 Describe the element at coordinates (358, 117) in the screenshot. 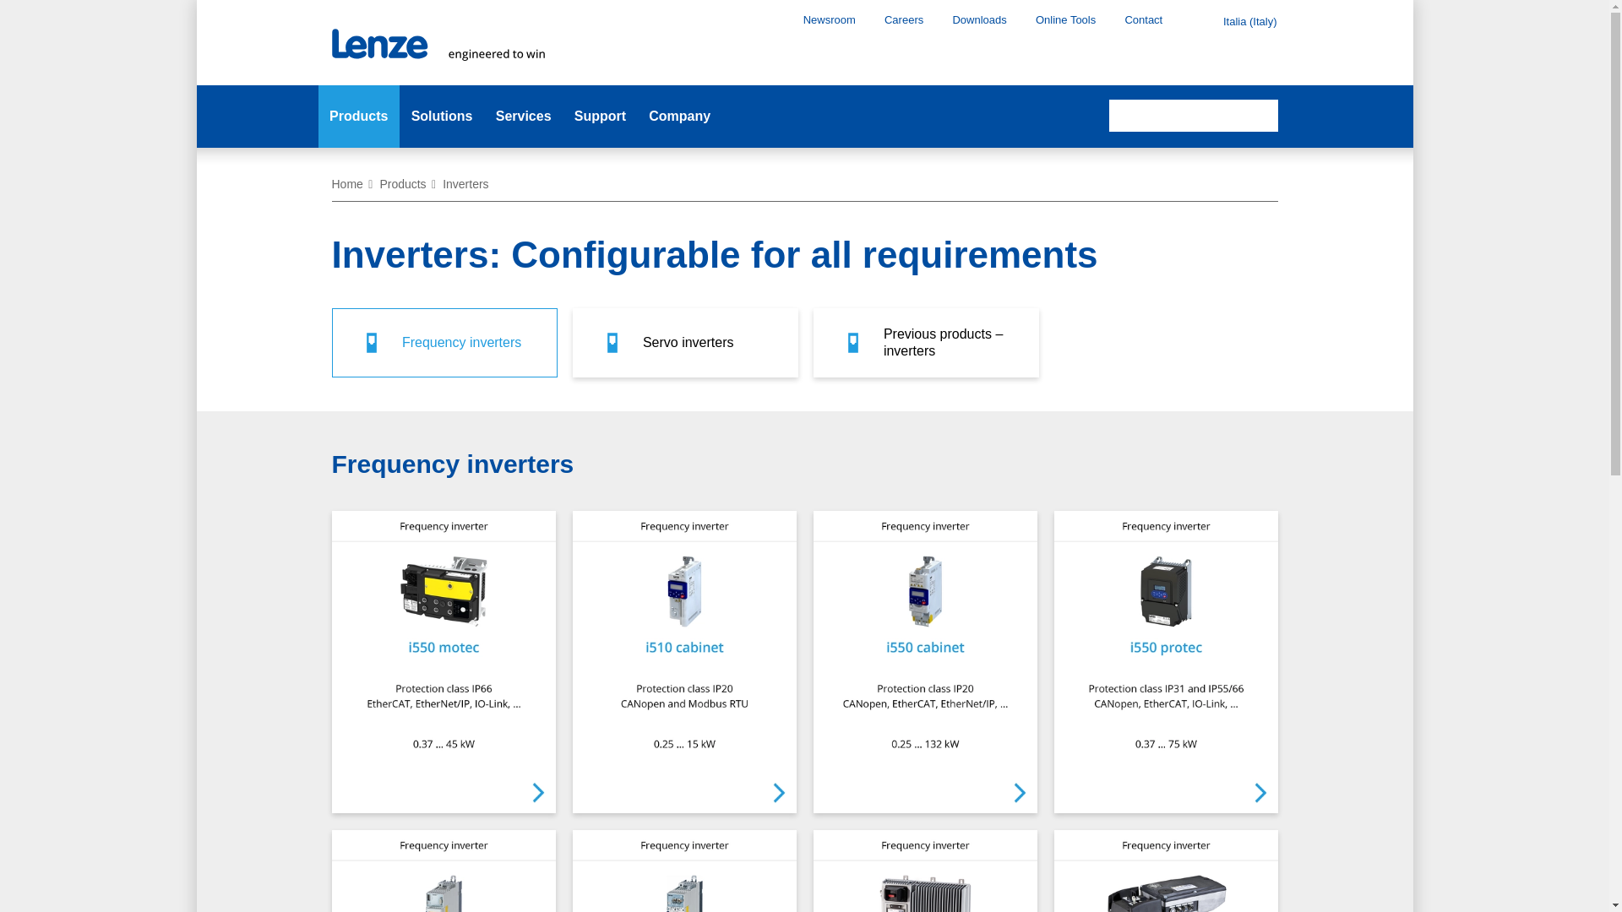

I see `Products` at that location.